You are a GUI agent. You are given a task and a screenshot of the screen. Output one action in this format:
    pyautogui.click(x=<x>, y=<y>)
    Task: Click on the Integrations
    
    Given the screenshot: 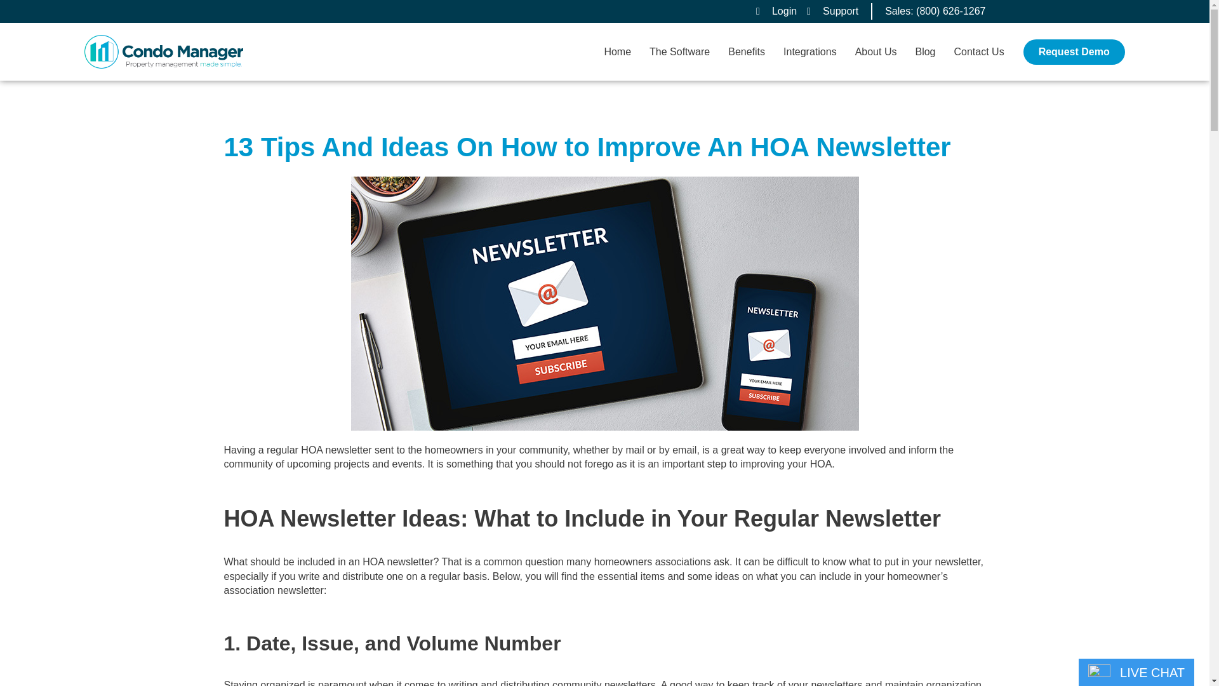 What is the action you would take?
    pyautogui.click(x=810, y=52)
    